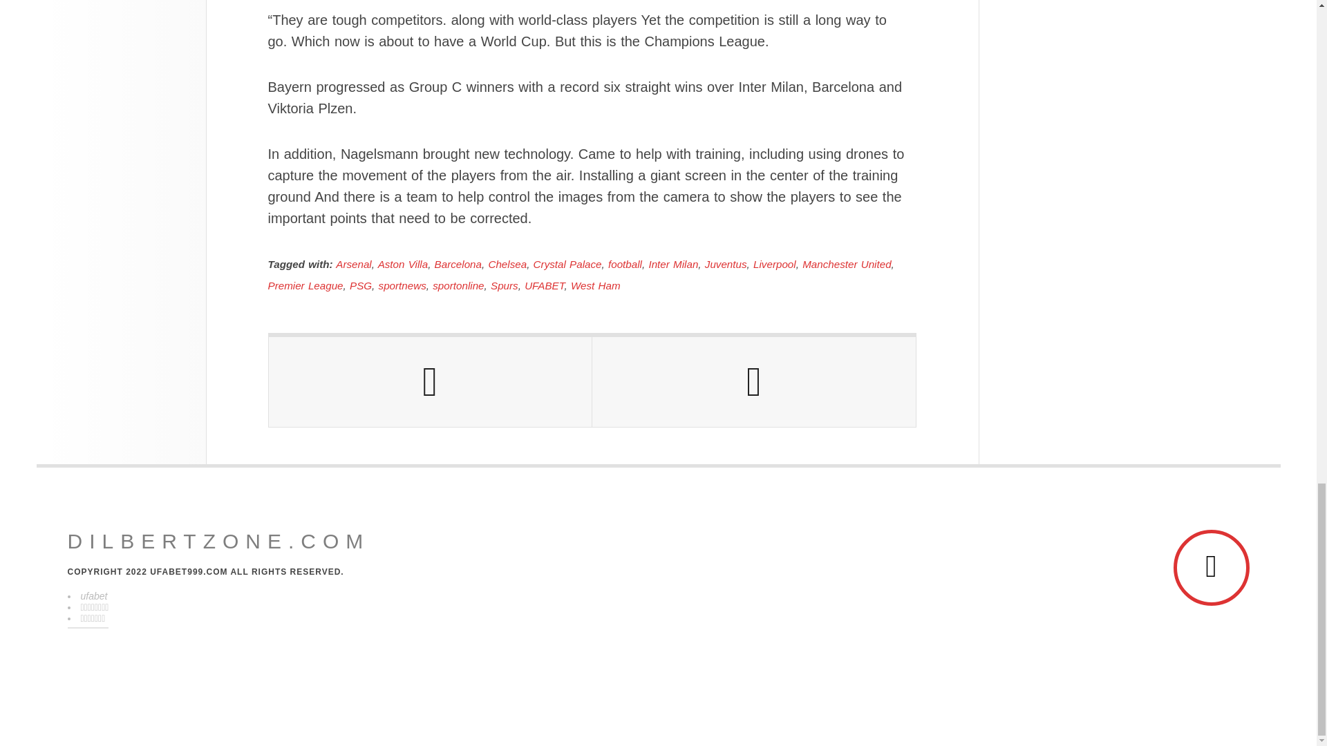  Describe the element at coordinates (567, 264) in the screenshot. I see `Crystal Palace` at that location.